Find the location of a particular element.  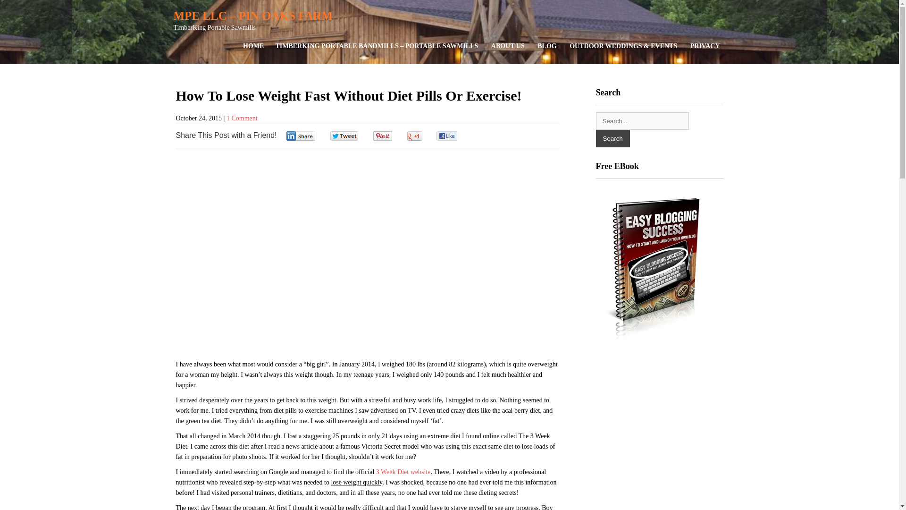

Search is located at coordinates (612, 139).